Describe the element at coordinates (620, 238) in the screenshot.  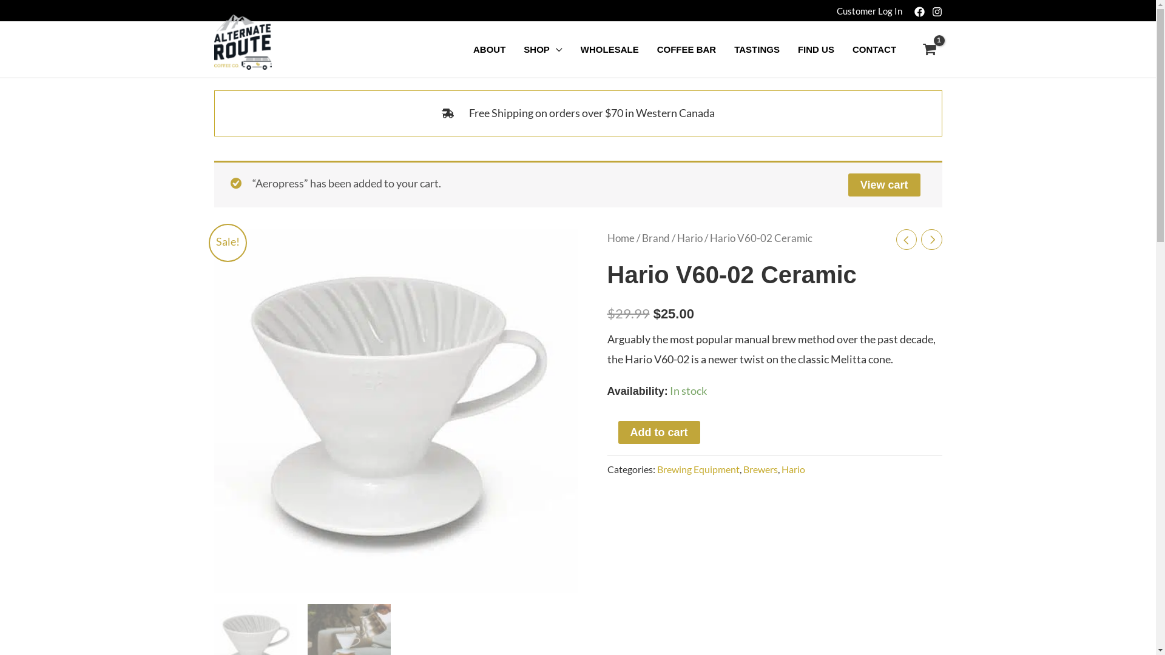
I see `Home` at that location.